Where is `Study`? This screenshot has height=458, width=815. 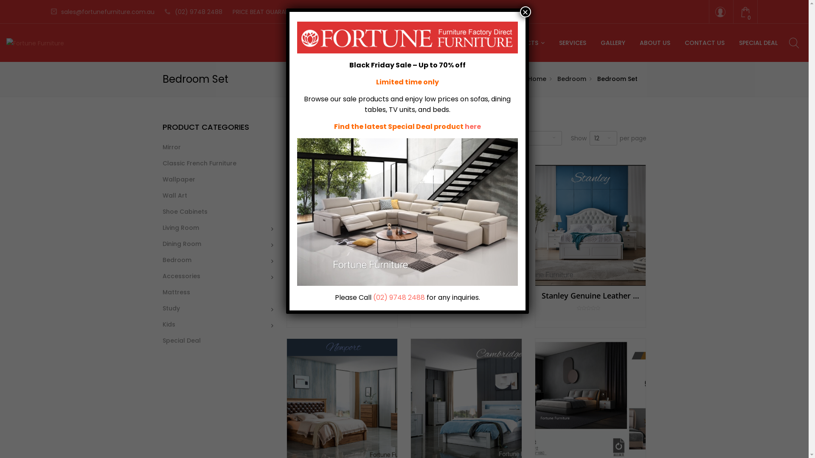 Study is located at coordinates (171, 307).